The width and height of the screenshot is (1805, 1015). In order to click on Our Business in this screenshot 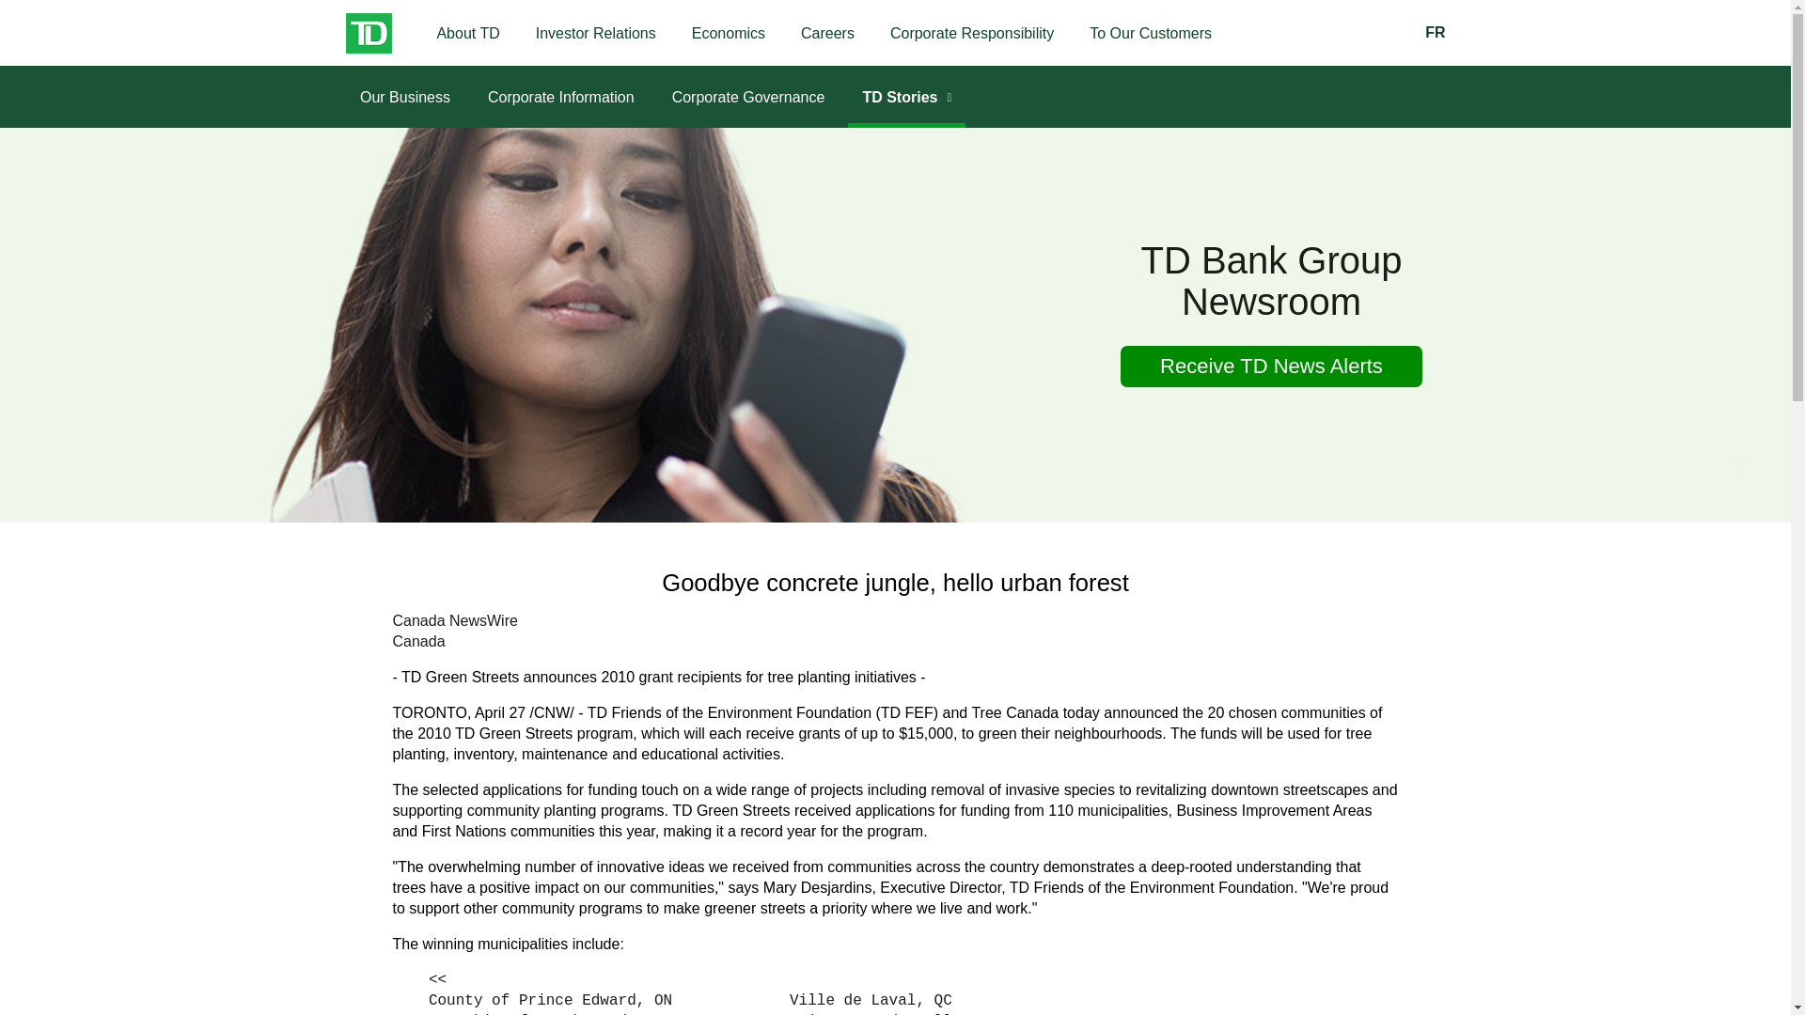, I will do `click(404, 97)`.